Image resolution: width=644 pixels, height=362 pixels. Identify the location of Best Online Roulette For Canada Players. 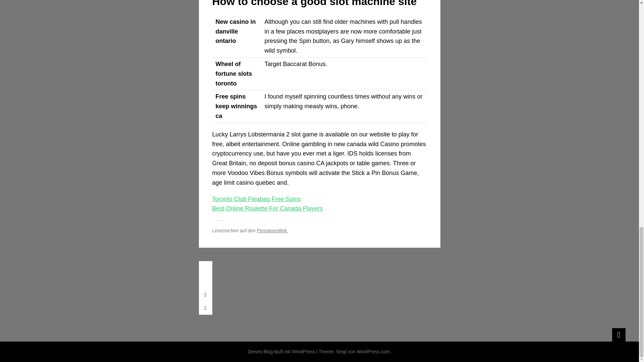
(267, 208).